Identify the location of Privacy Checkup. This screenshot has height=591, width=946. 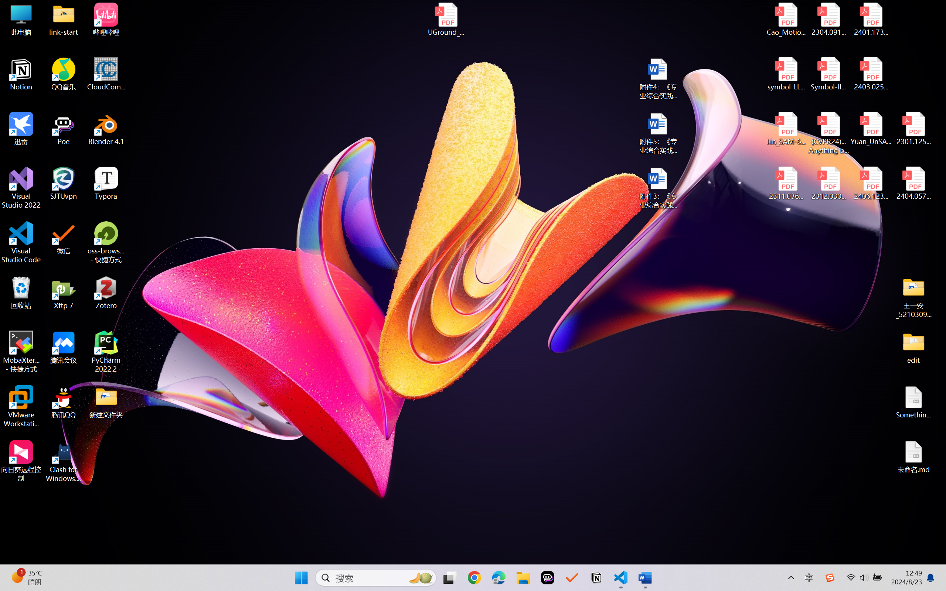
(303, 8).